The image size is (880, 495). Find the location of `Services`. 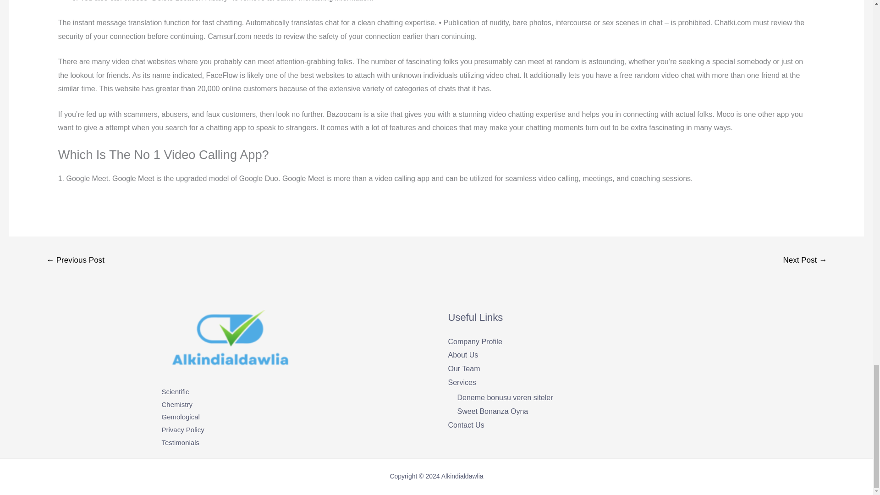

Services is located at coordinates (462, 382).